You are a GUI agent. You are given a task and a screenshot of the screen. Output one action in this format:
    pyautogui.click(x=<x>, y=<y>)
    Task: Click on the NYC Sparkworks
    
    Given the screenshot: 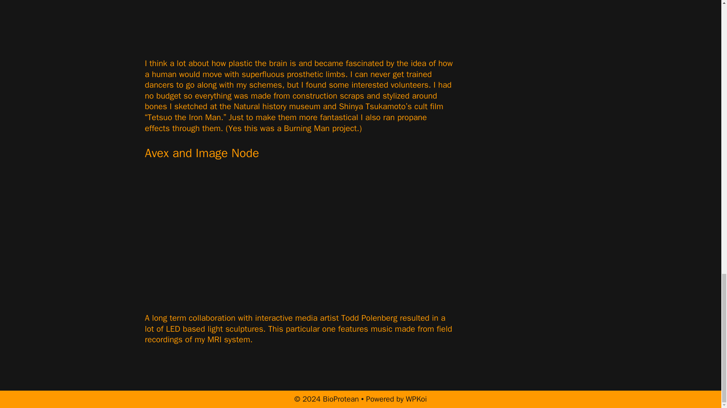 What is the action you would take?
    pyautogui.click(x=299, y=27)
    